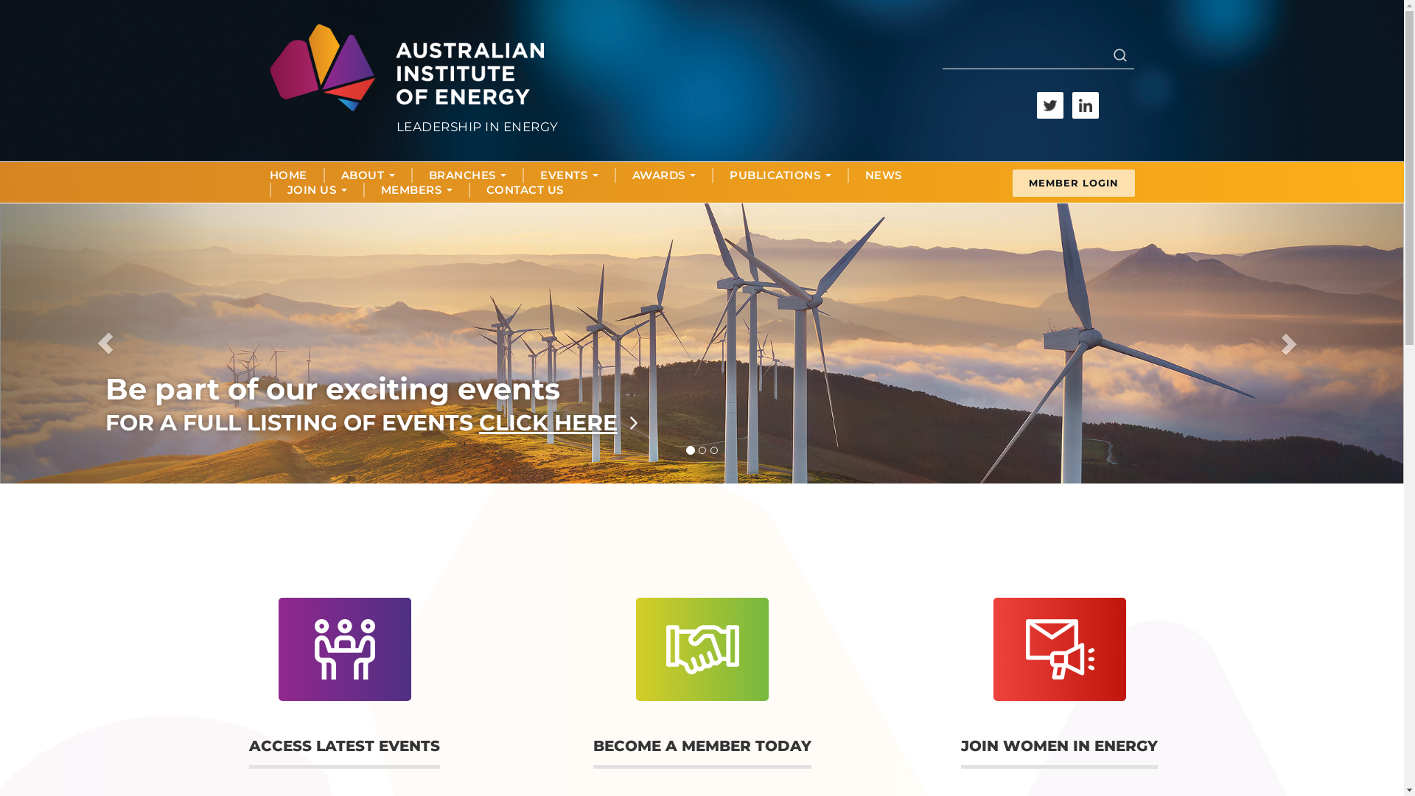 The image size is (1415, 796). Describe the element at coordinates (665, 175) in the screenshot. I see `AWARDS` at that location.